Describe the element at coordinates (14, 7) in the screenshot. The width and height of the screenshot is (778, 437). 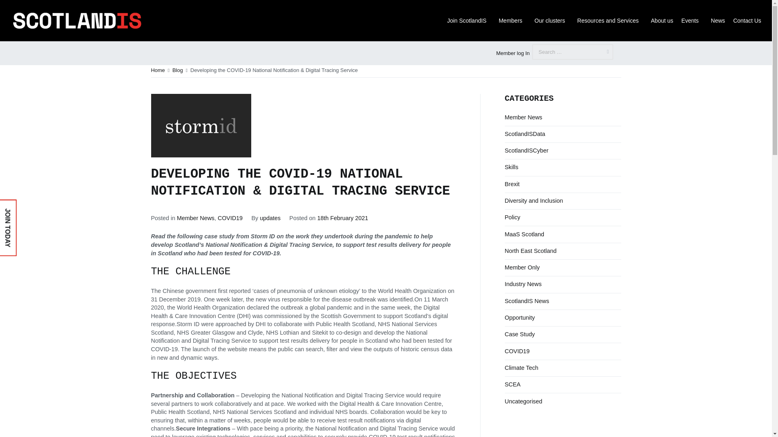
I see `Search` at that location.